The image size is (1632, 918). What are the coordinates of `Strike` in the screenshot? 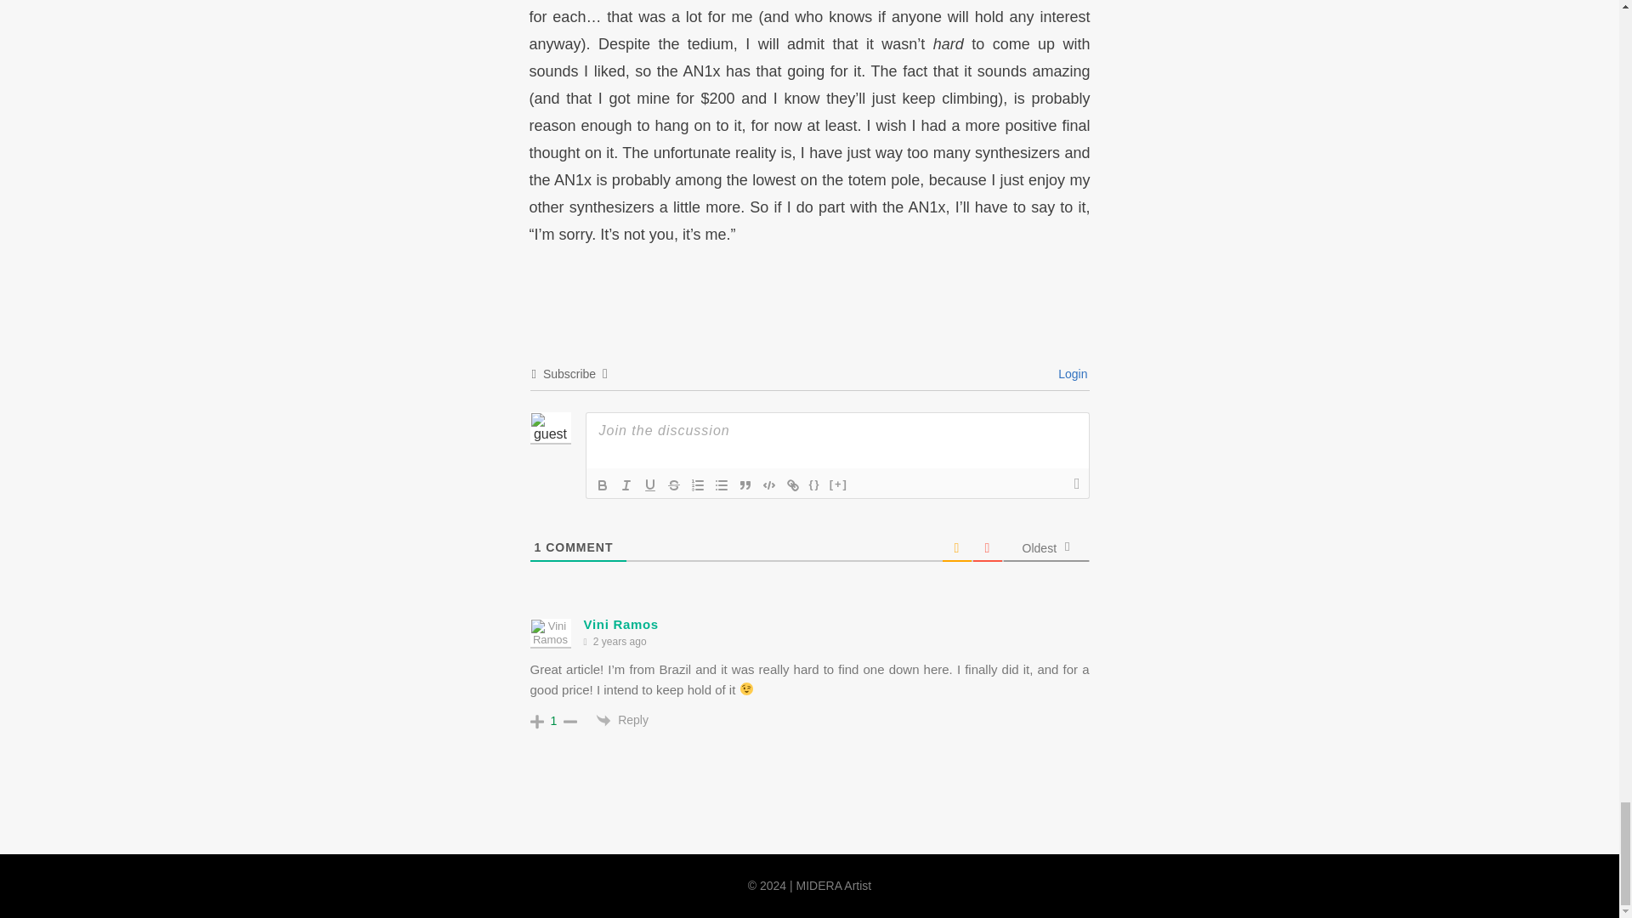 It's located at (673, 485).